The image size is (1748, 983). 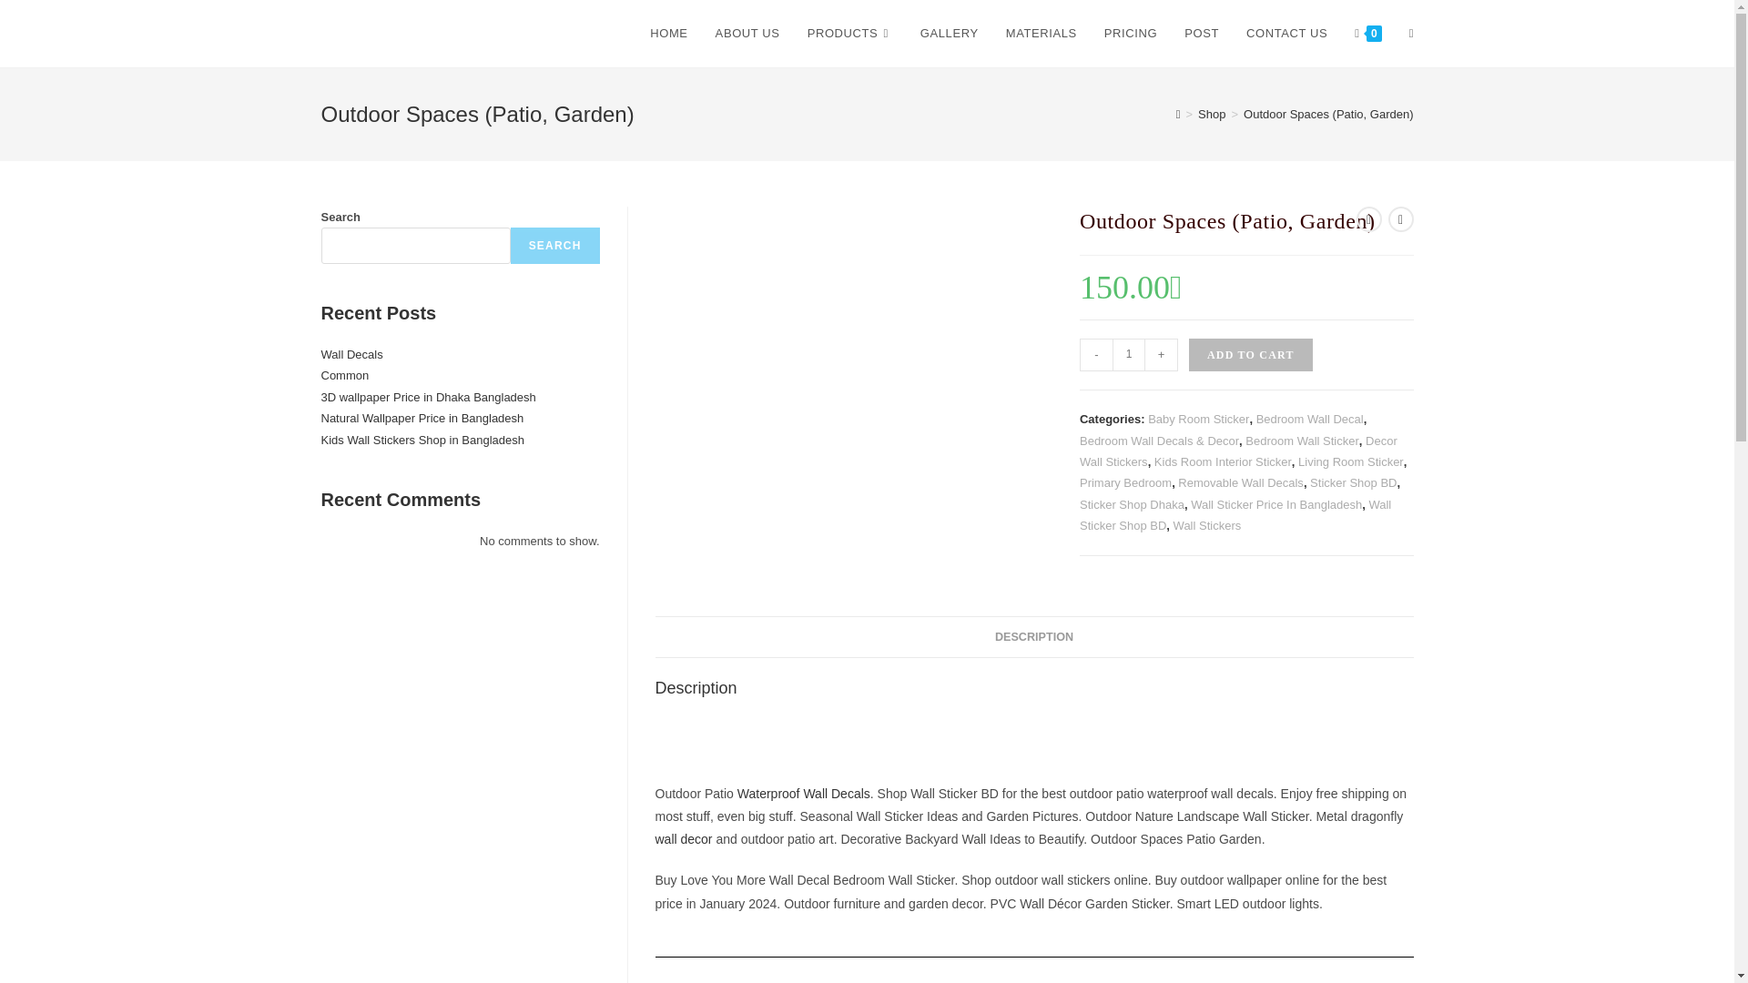 What do you see at coordinates (1131, 34) in the screenshot?
I see `PRICING` at bounding box center [1131, 34].